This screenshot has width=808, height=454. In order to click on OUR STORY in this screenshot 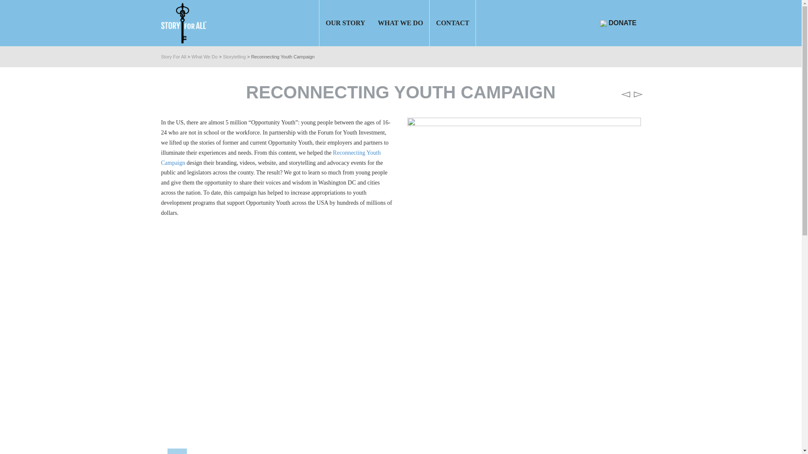, I will do `click(345, 23)`.